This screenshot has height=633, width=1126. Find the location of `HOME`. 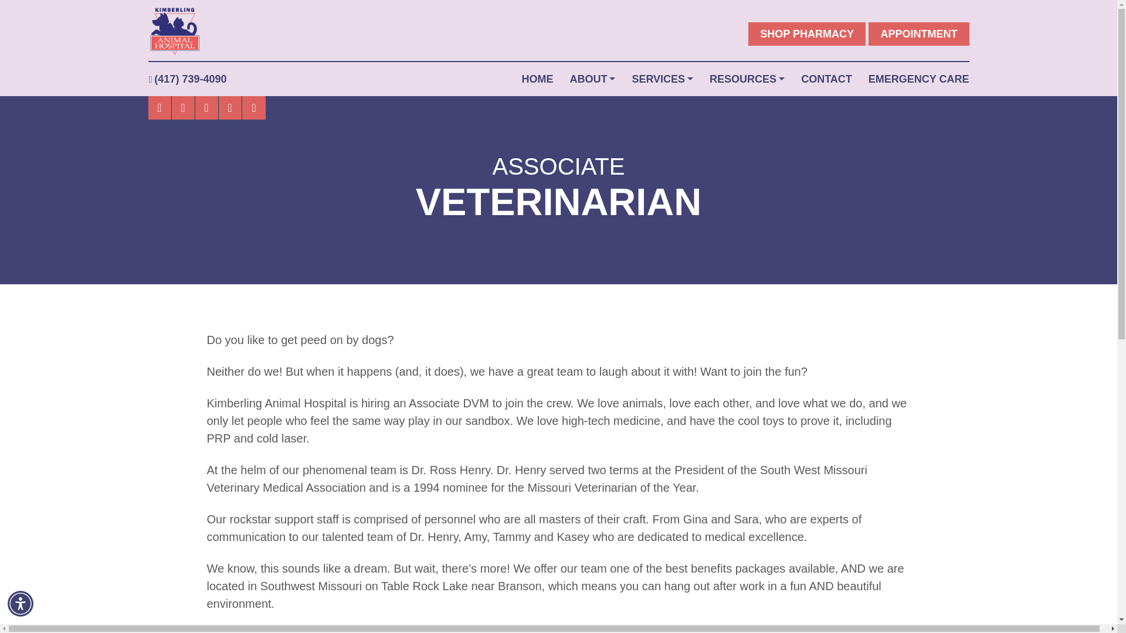

HOME is located at coordinates (537, 79).